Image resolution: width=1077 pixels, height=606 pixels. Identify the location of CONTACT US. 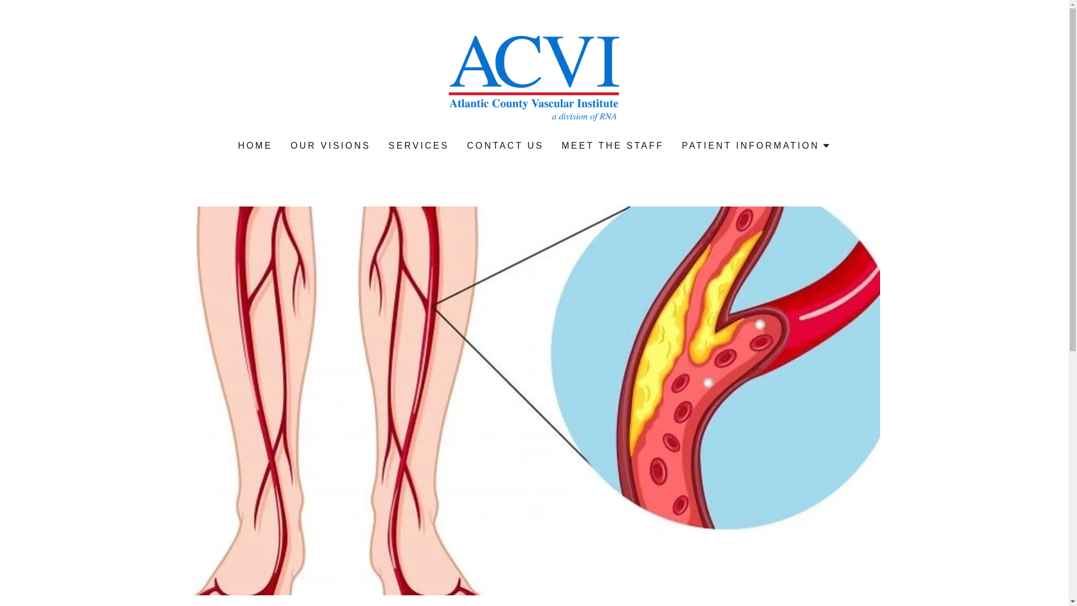
(505, 145).